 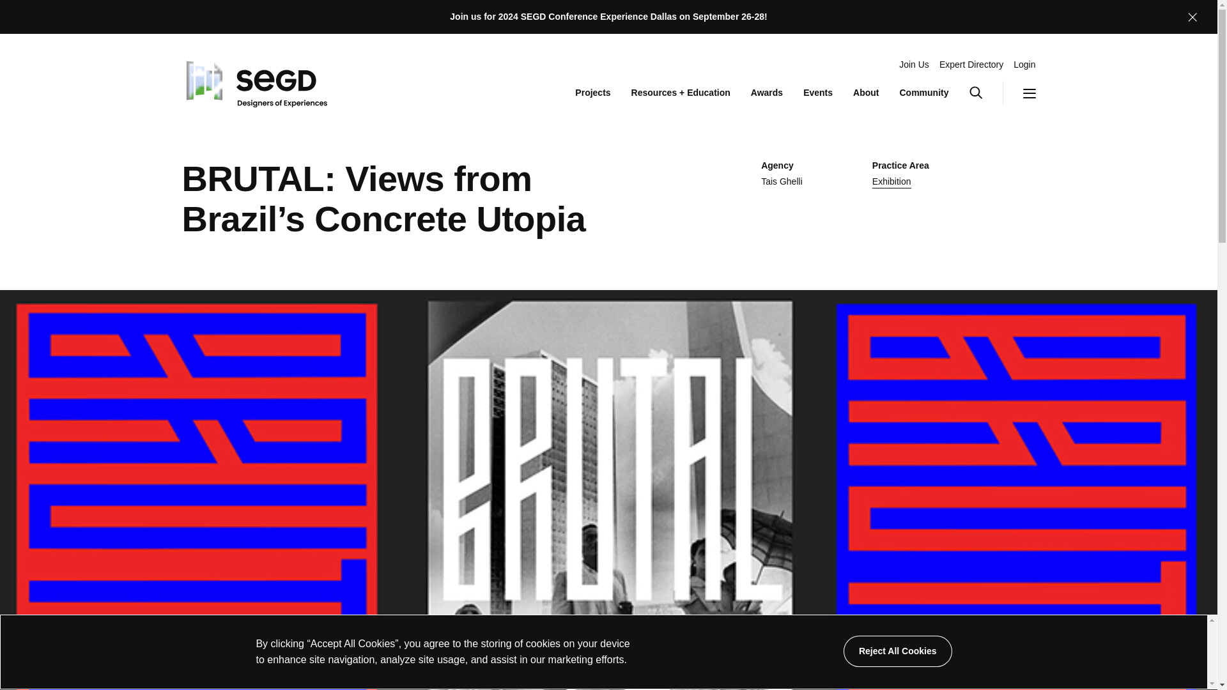 What do you see at coordinates (865, 93) in the screenshot?
I see `About` at bounding box center [865, 93].